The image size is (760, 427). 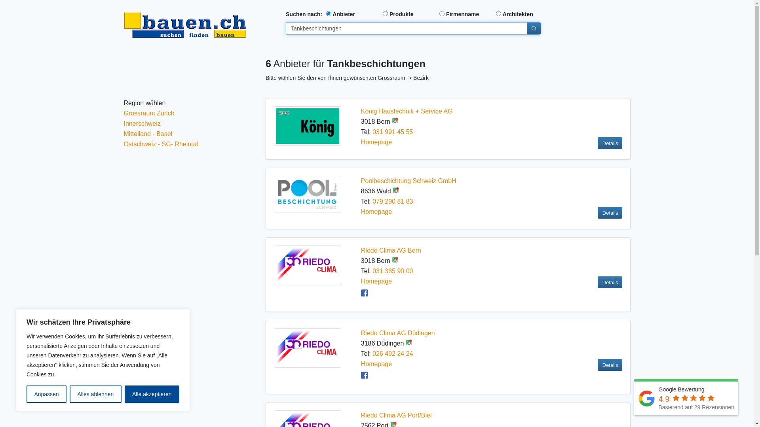 What do you see at coordinates (376, 212) in the screenshot?
I see `Homepage` at bounding box center [376, 212].